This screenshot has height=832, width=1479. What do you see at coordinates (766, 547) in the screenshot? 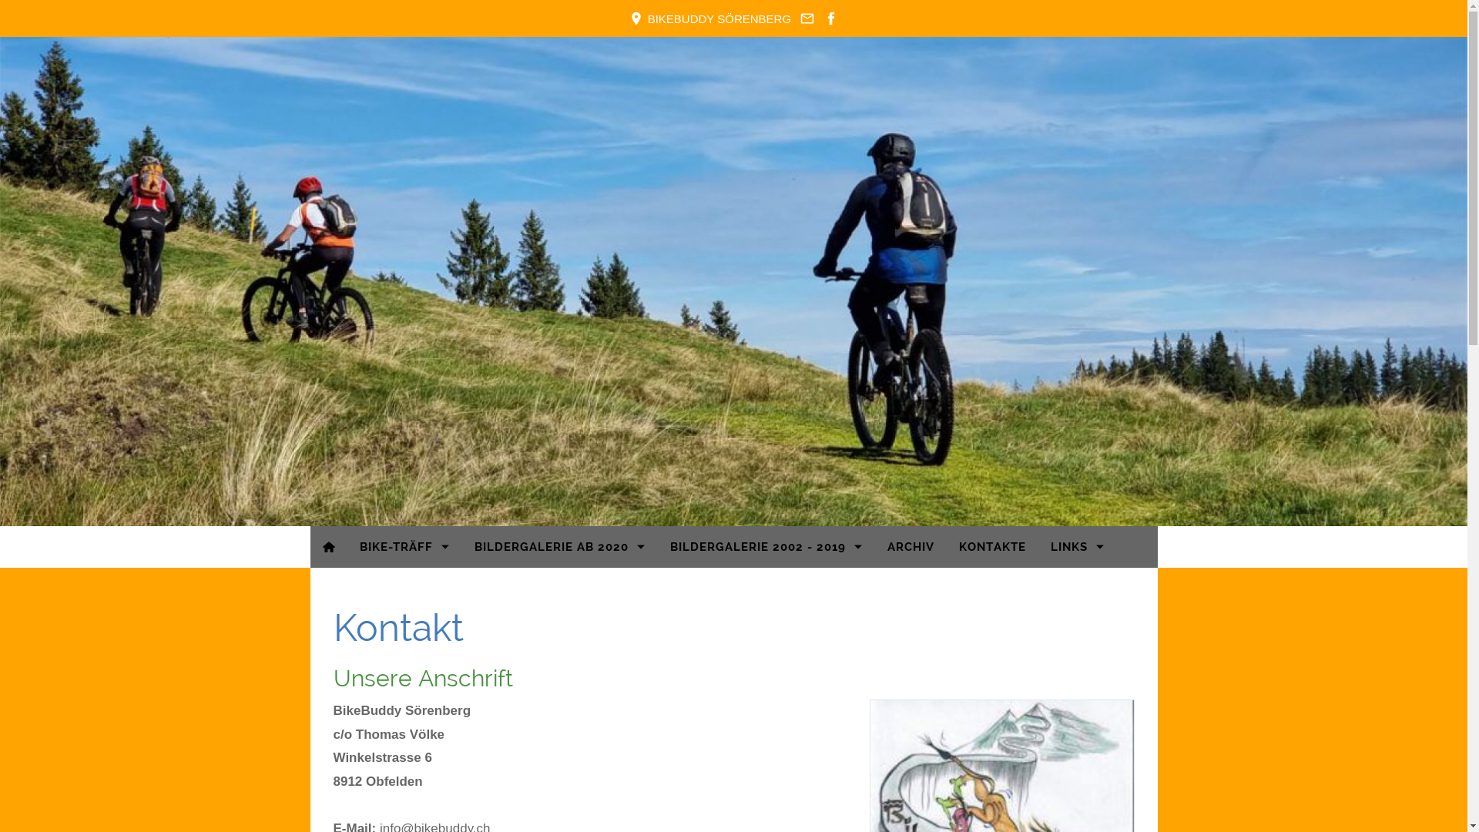
I see `BILDERGALERIE 2002 - 2019` at bounding box center [766, 547].